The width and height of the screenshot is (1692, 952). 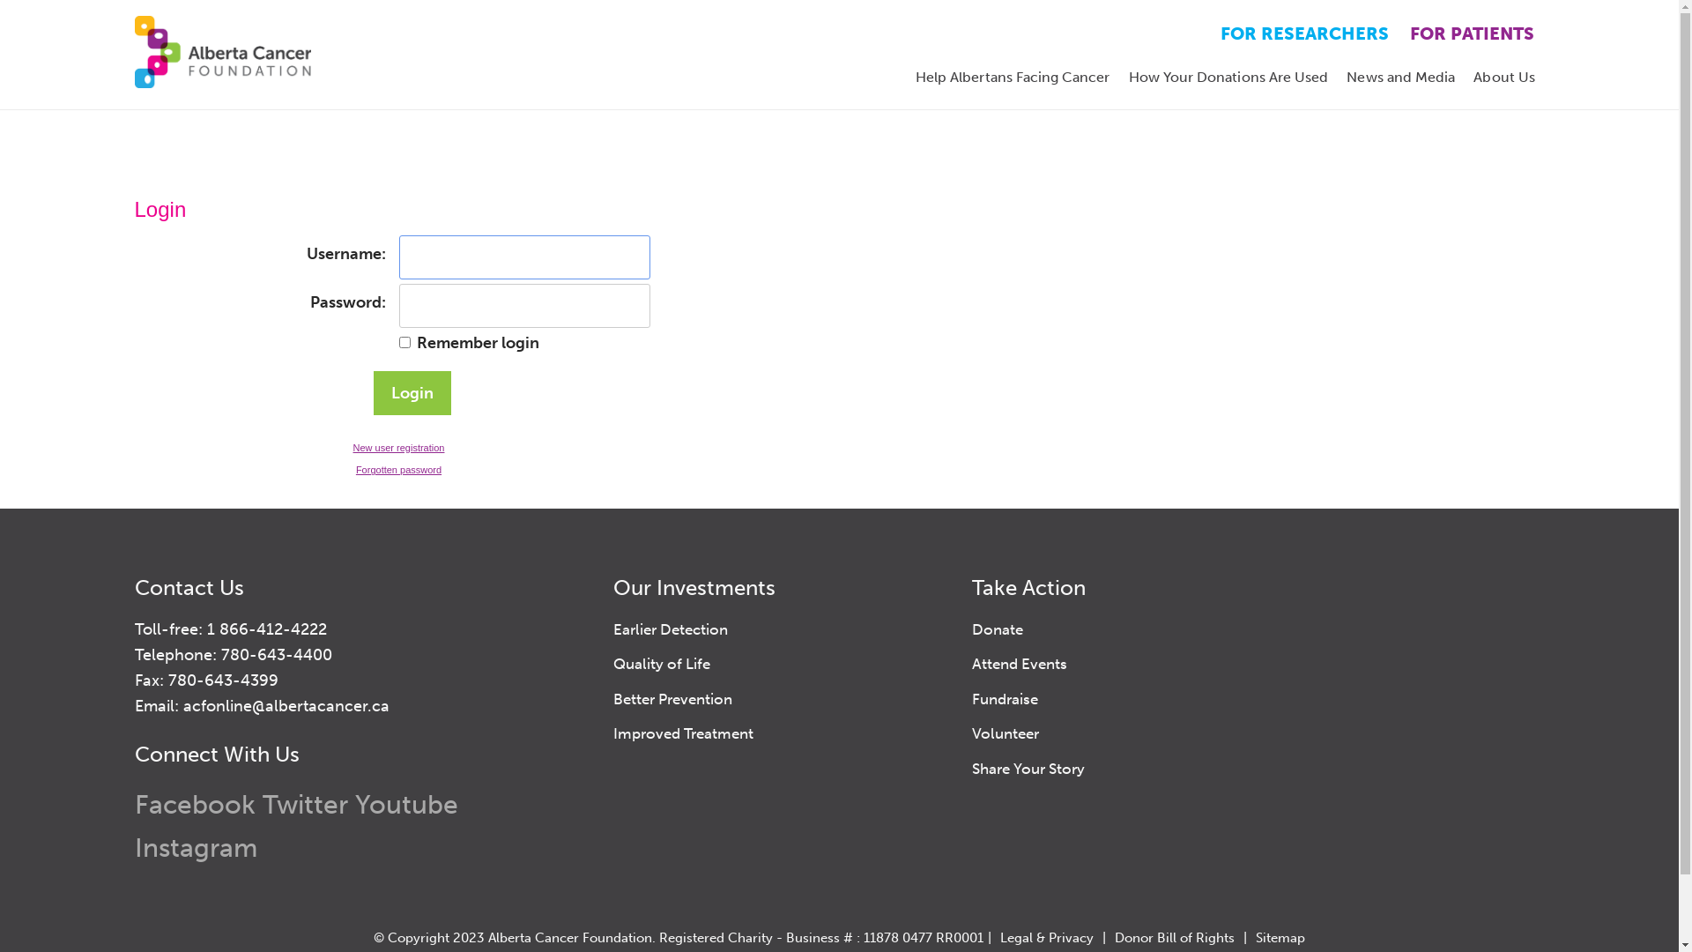 I want to click on Twitter, so click(x=305, y=805).